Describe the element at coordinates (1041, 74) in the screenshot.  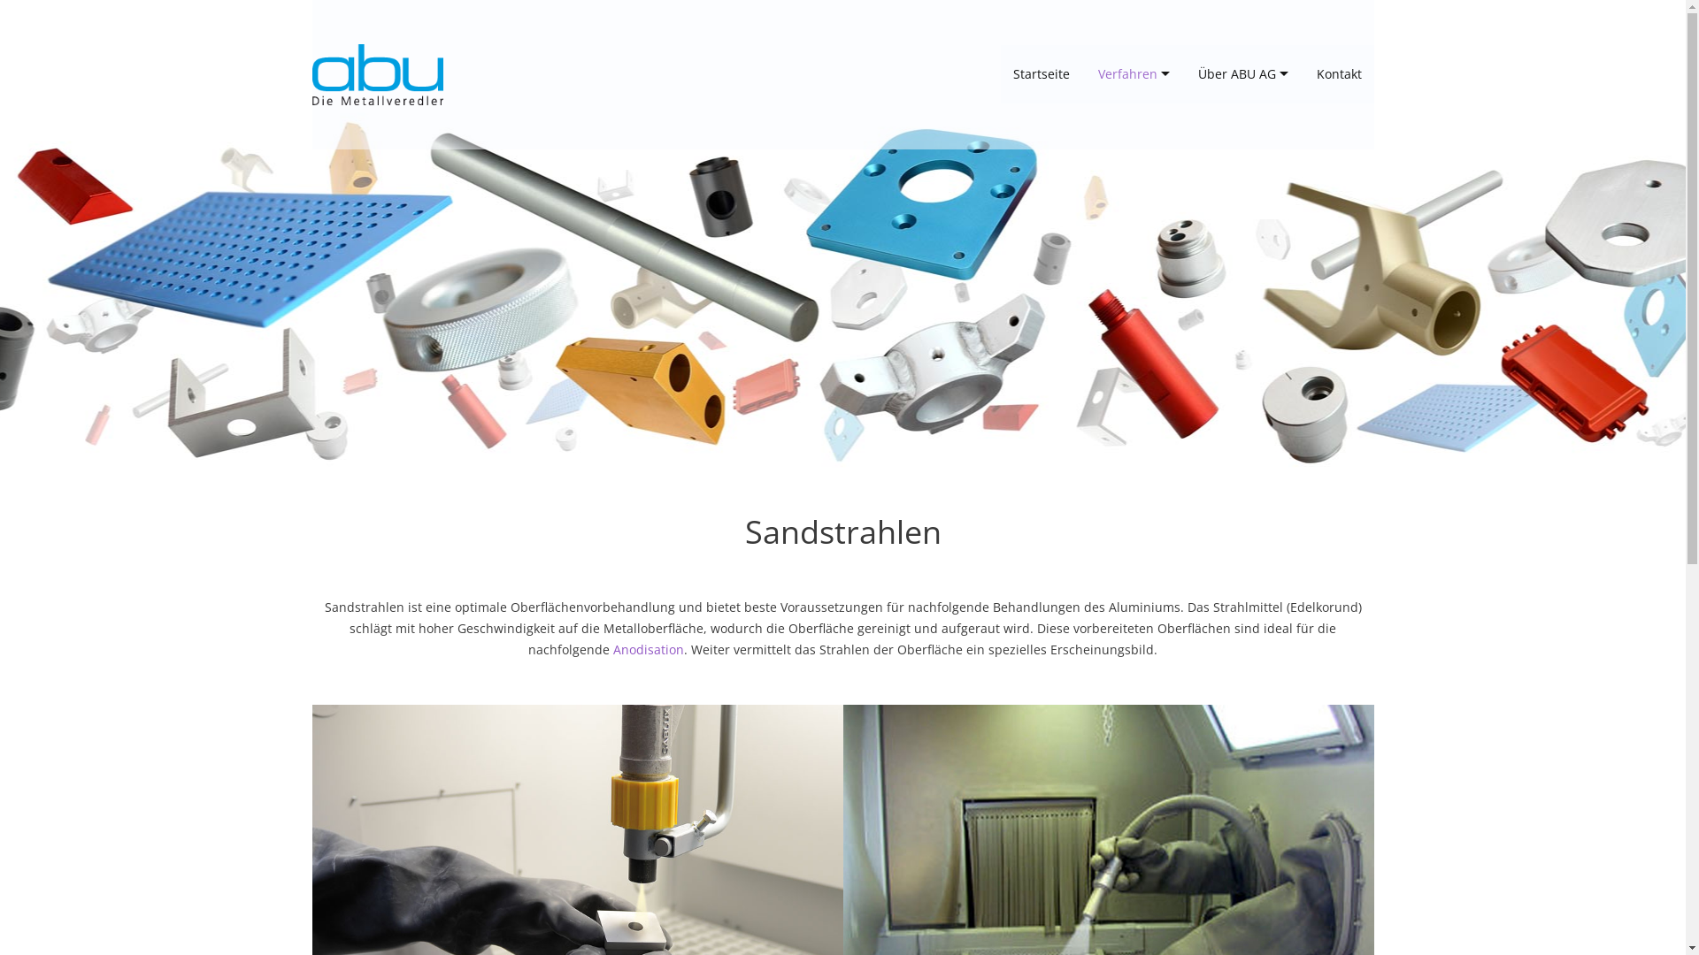
I see `Startseite` at that location.